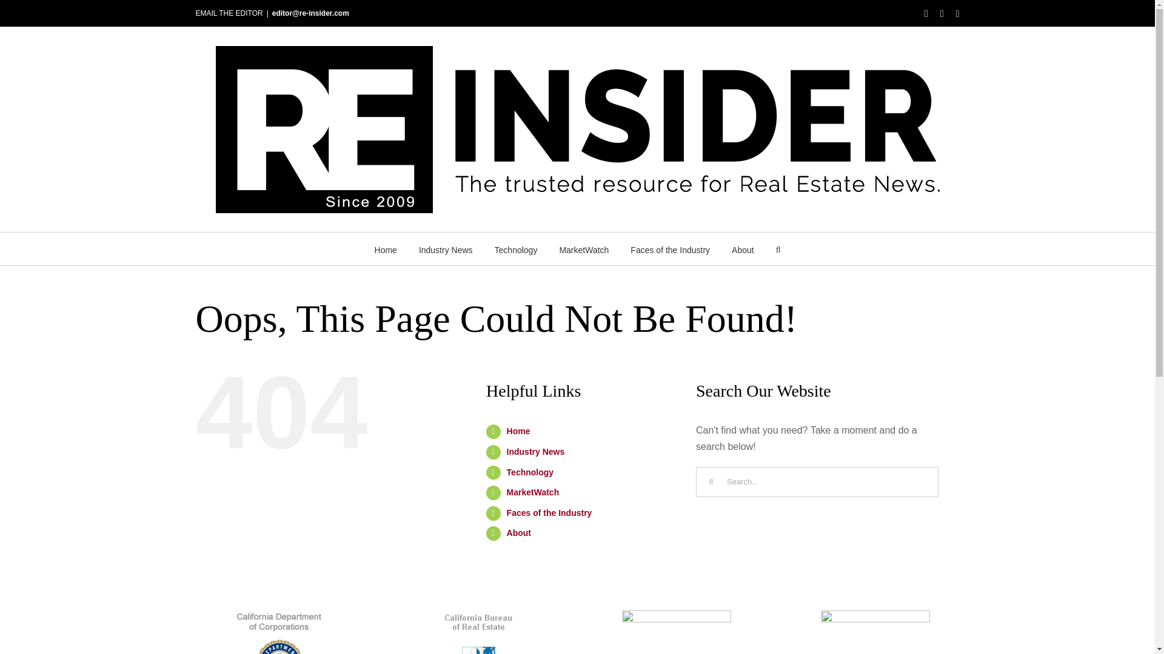 The image size is (1164, 654). What do you see at coordinates (549, 513) in the screenshot?
I see `Faces of the Industry` at bounding box center [549, 513].